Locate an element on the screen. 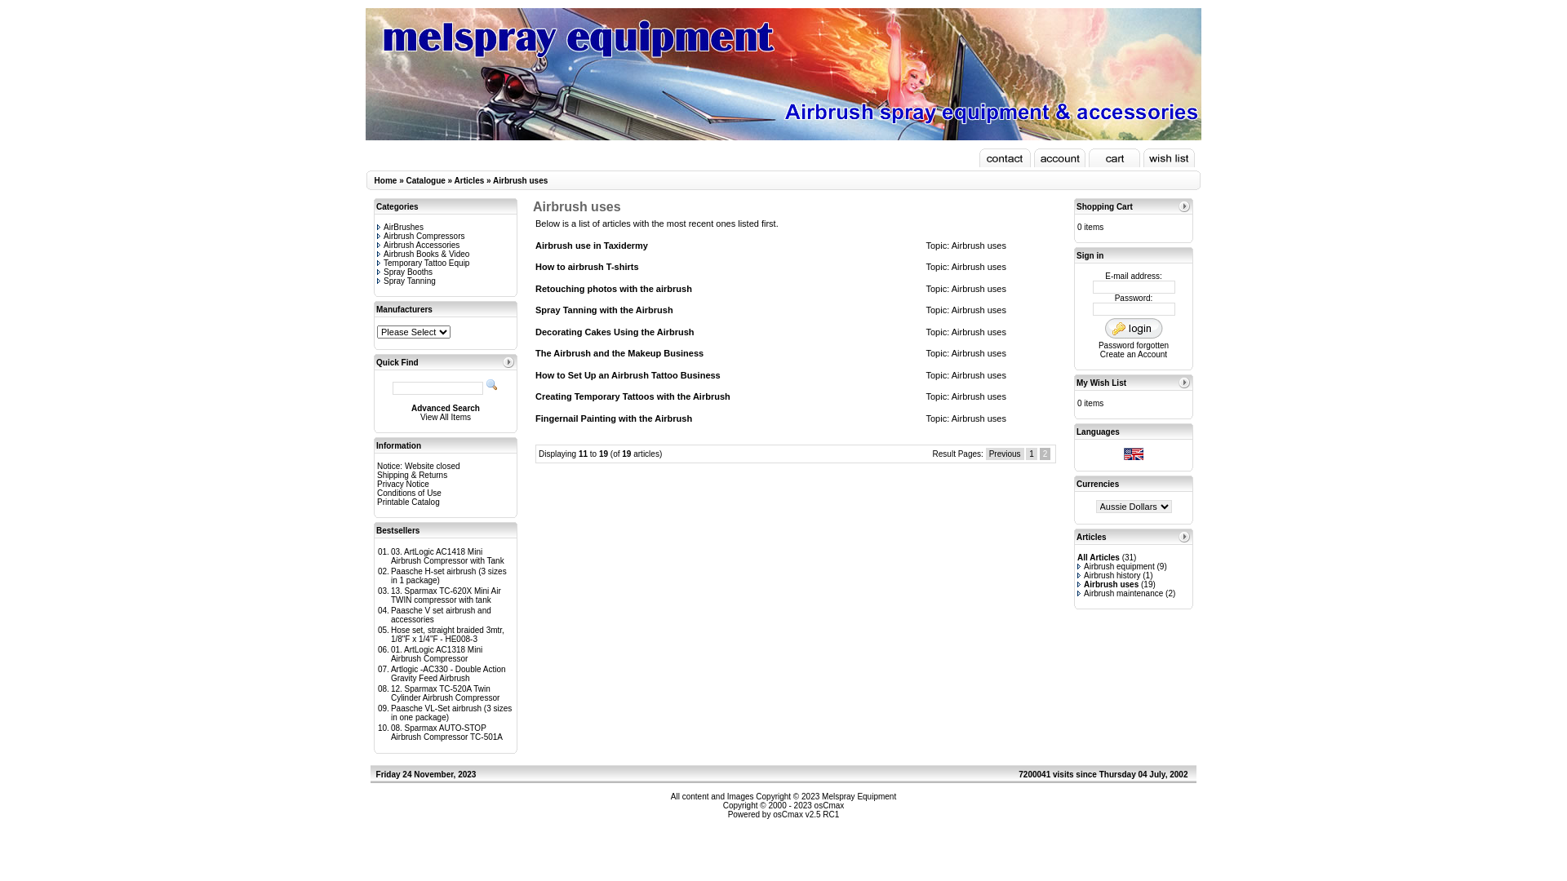  Previous is located at coordinates (1005, 454).